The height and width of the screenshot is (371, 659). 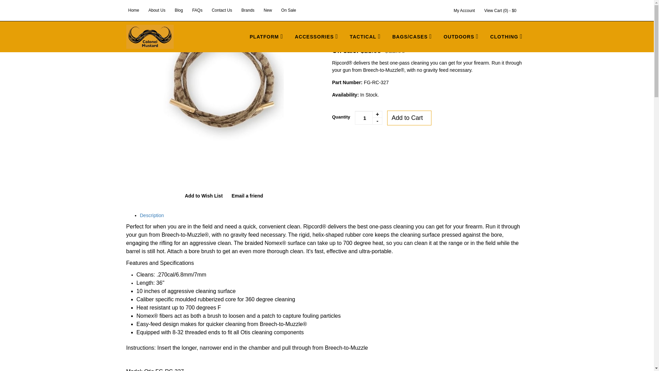 I want to click on New, so click(x=268, y=10).